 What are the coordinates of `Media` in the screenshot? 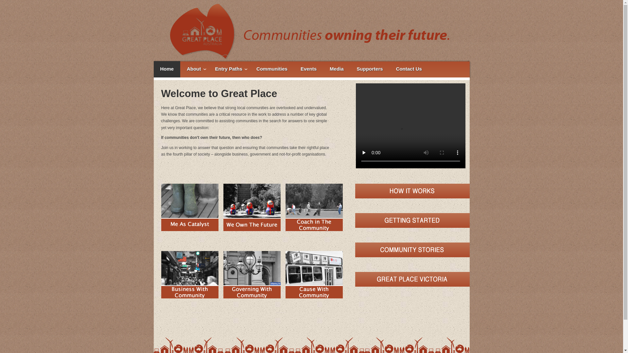 It's located at (337, 69).